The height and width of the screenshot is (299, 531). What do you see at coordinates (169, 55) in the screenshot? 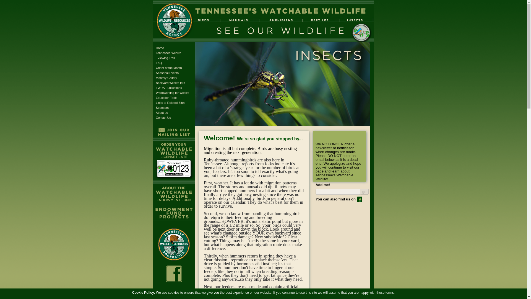
I see `TWRA Publications` at bounding box center [169, 55].